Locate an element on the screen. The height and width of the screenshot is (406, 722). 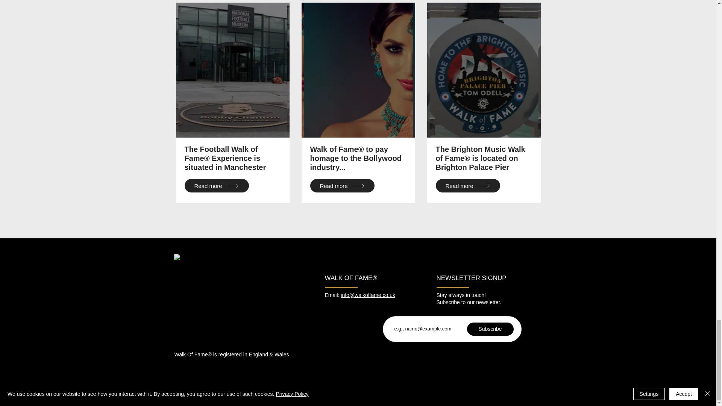
Read more is located at coordinates (341, 186).